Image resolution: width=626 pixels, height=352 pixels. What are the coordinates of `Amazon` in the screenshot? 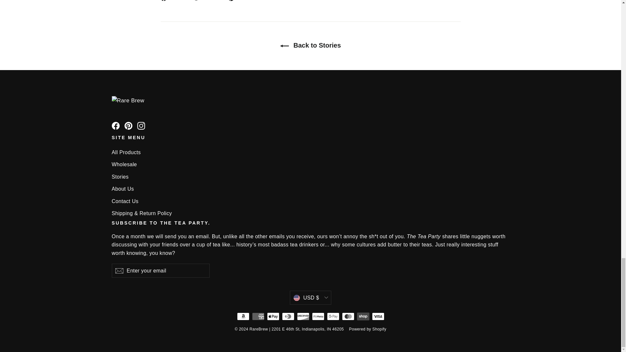 It's located at (243, 316).